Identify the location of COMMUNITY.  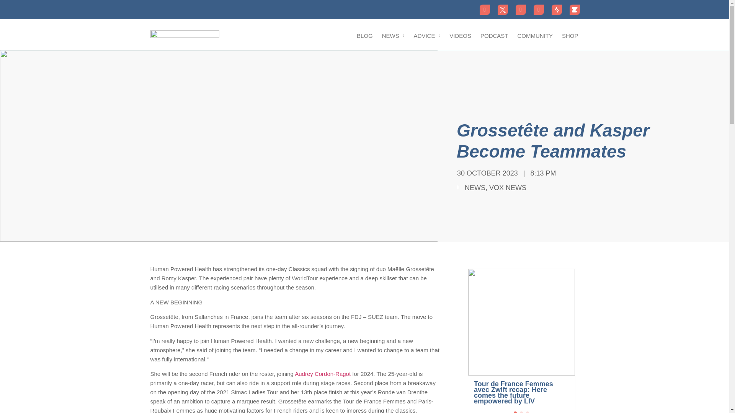
(534, 36).